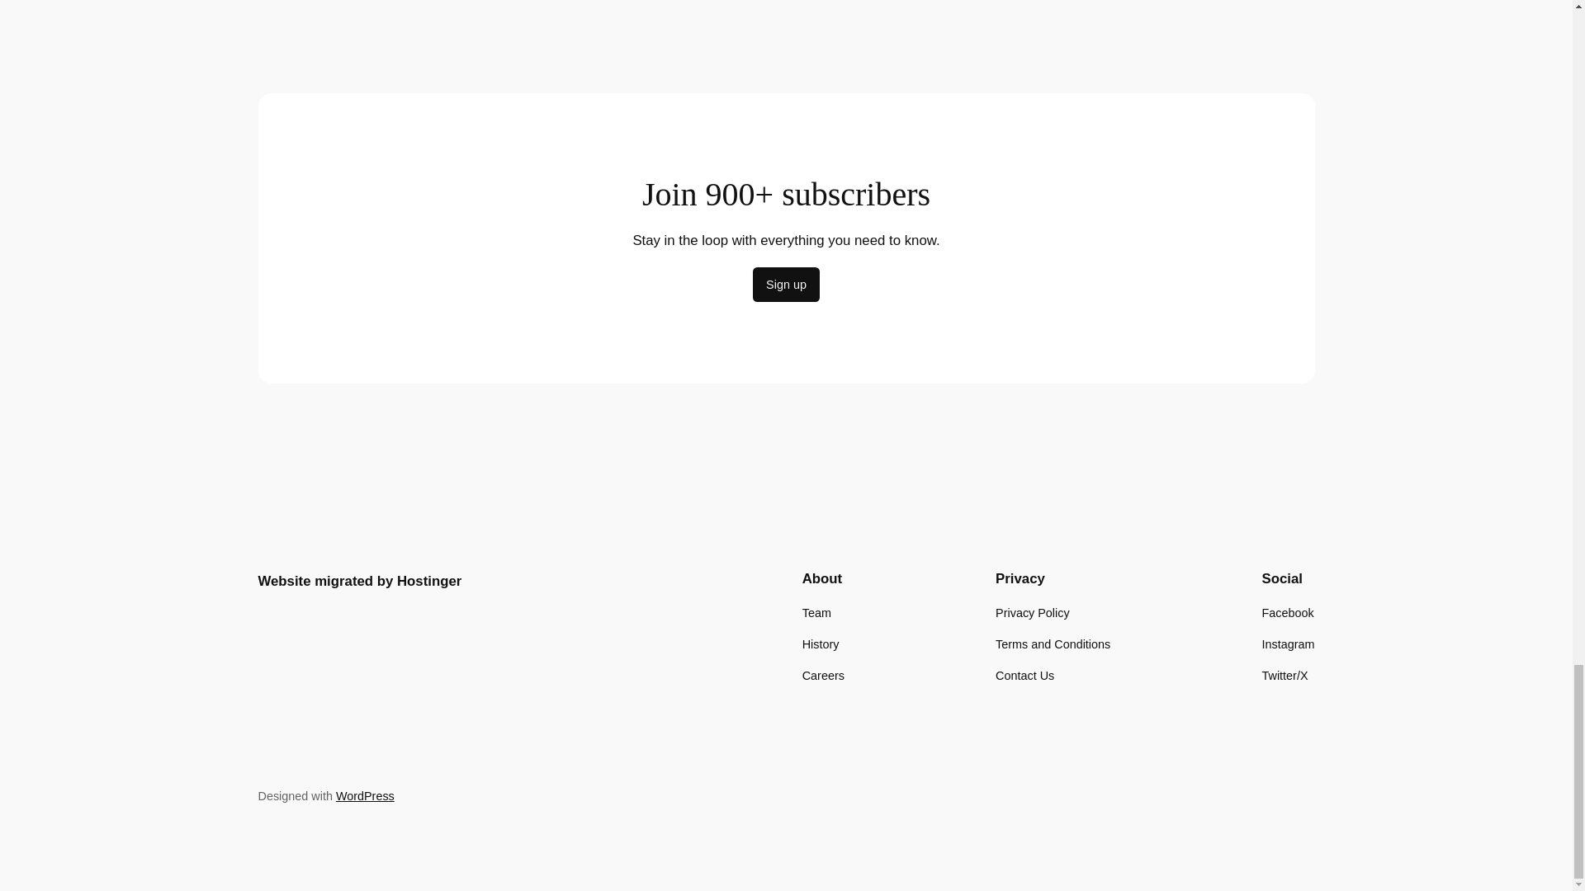 Image resolution: width=1585 pixels, height=891 pixels. Describe the element at coordinates (1053, 643) in the screenshot. I see `Terms and Conditions` at that location.